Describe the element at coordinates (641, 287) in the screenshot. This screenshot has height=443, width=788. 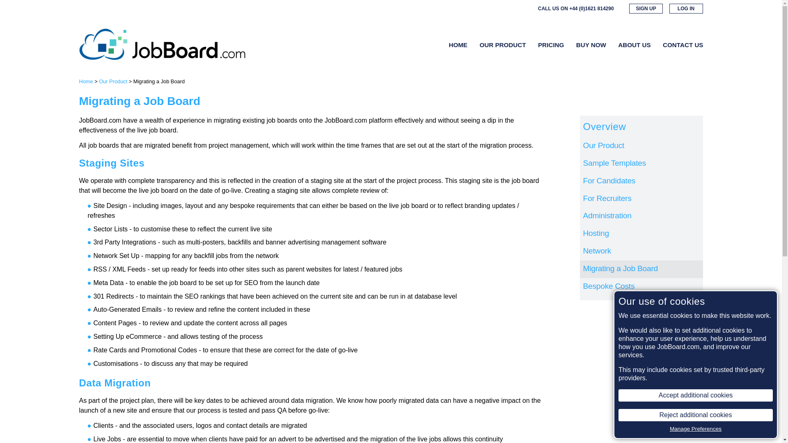
I see `Bespoke Costs` at that location.